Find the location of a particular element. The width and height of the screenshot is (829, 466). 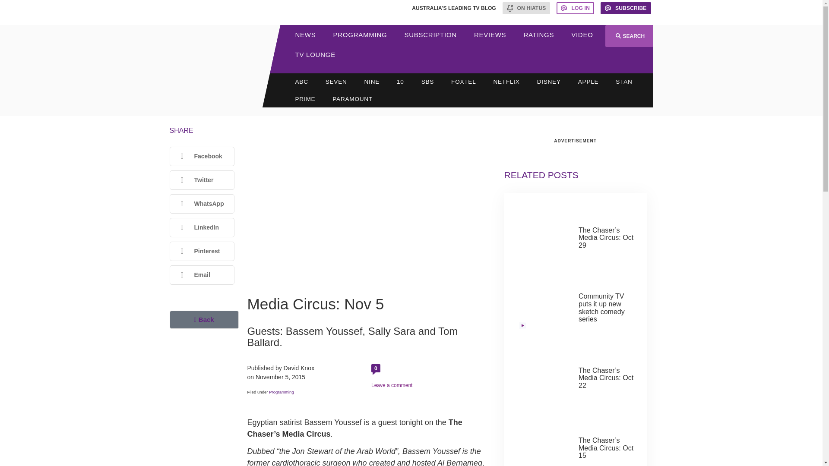

REVIEWS is located at coordinates (490, 35).